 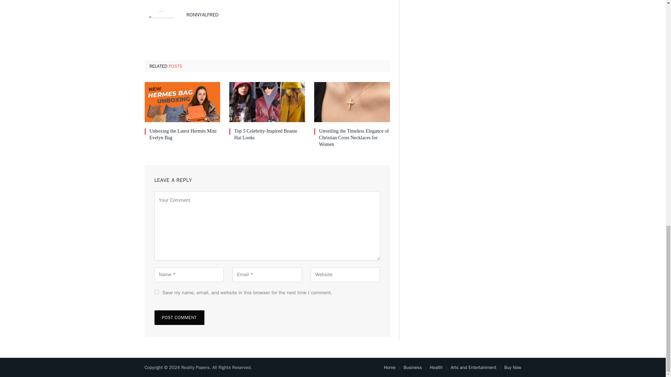 I want to click on Post Comment, so click(x=179, y=317).